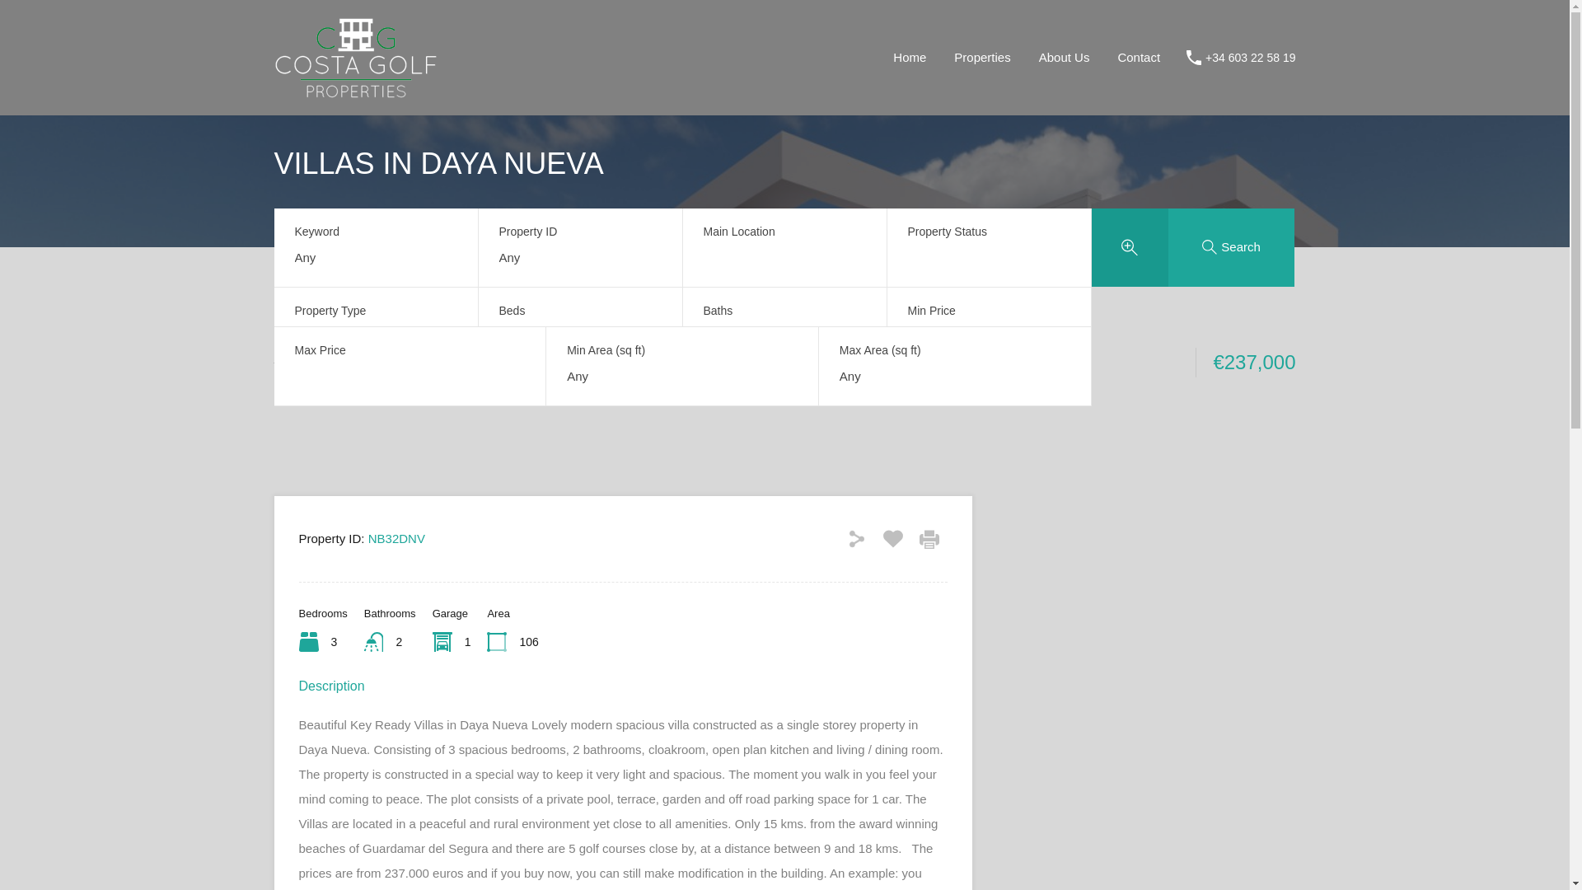 Image resolution: width=1582 pixels, height=890 pixels. I want to click on Search, so click(1232, 246).